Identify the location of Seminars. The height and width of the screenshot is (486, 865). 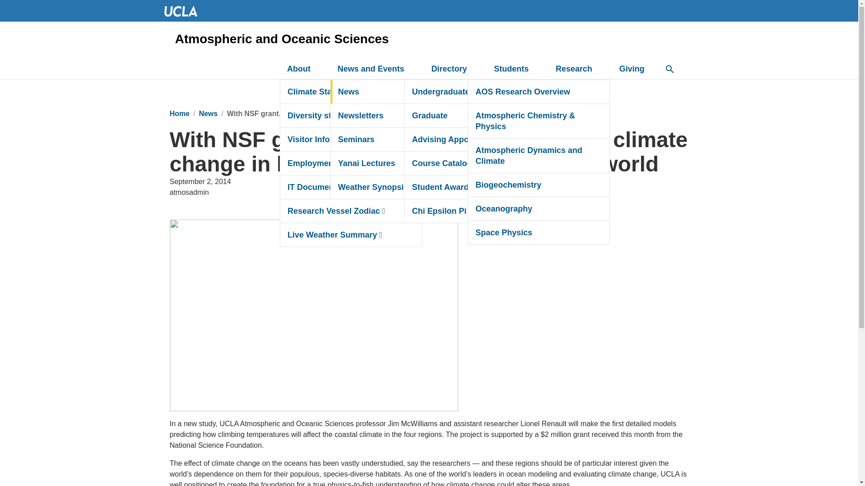
(401, 139).